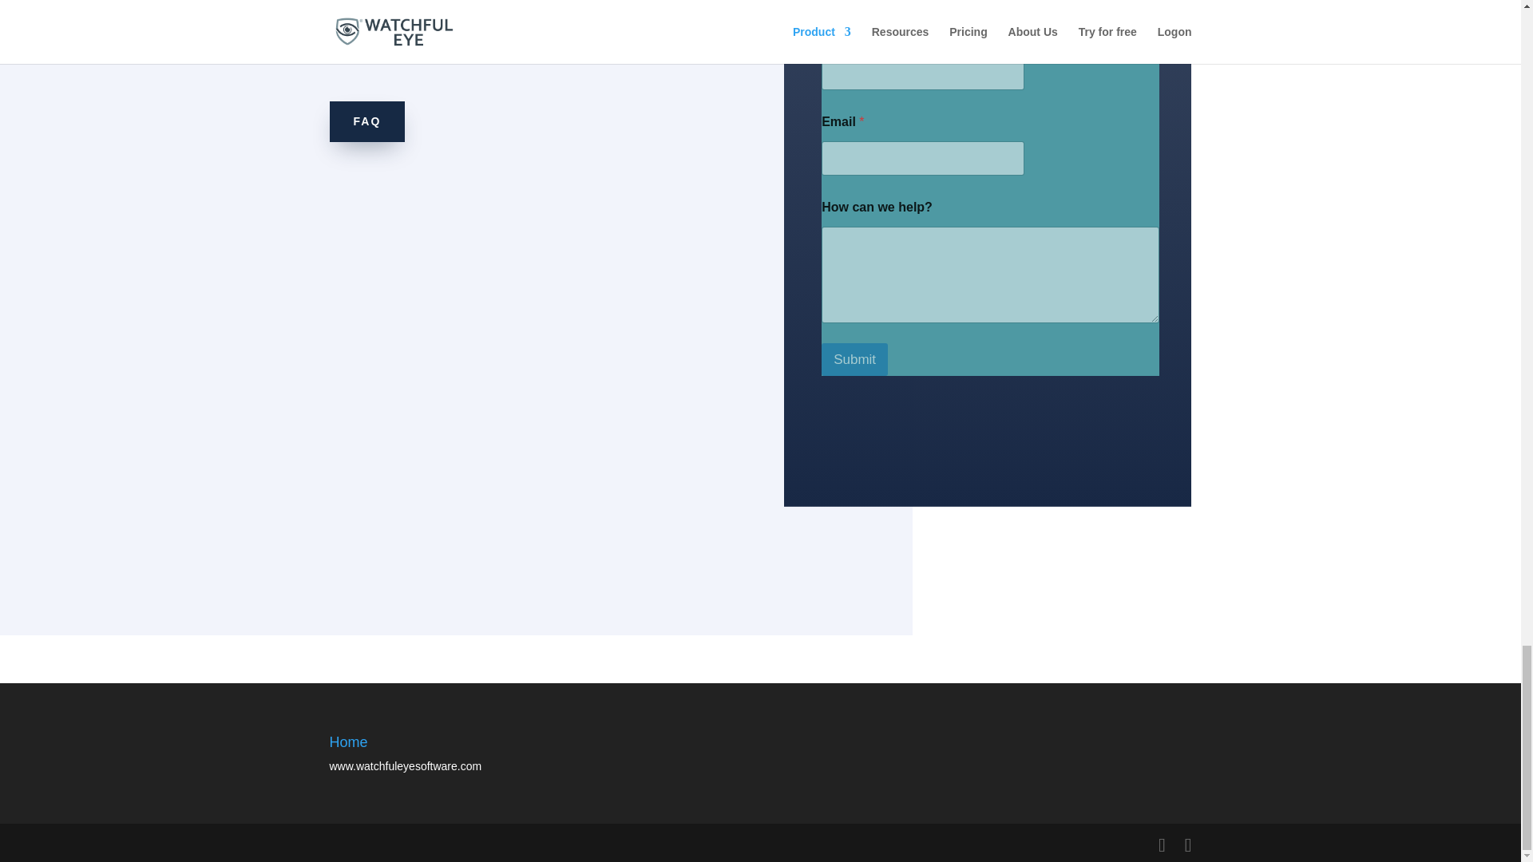 This screenshot has width=1533, height=862. I want to click on www.watchfuleyesoftware.com, so click(405, 765).